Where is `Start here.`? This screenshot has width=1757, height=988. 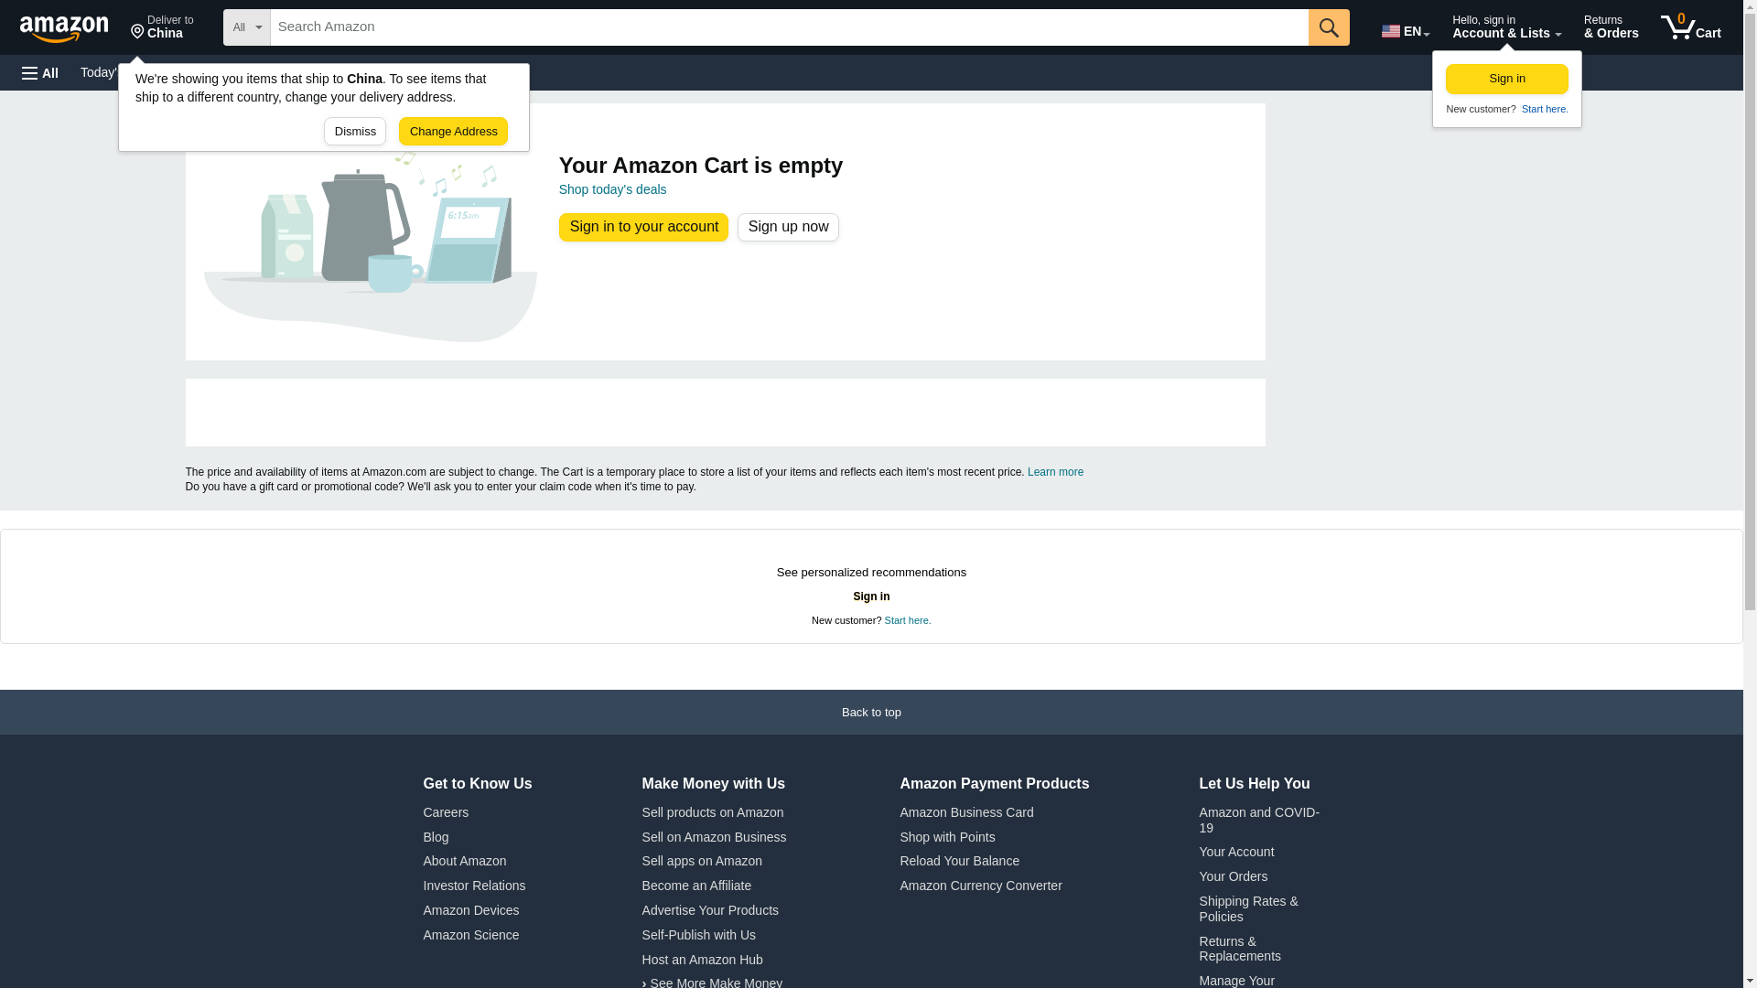 Start here. is located at coordinates (403, 71).